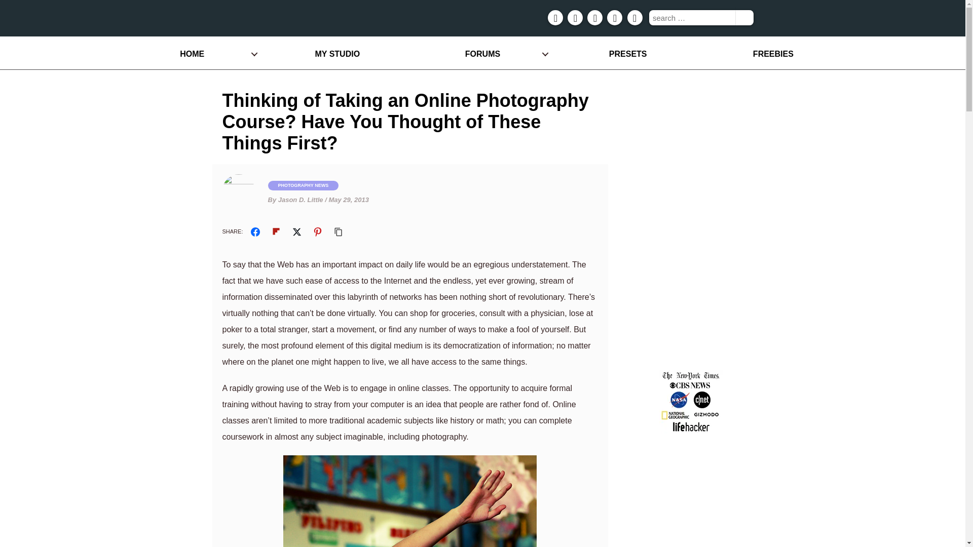 Image resolution: width=973 pixels, height=547 pixels. I want to click on Share on Flipboard, so click(276, 232).